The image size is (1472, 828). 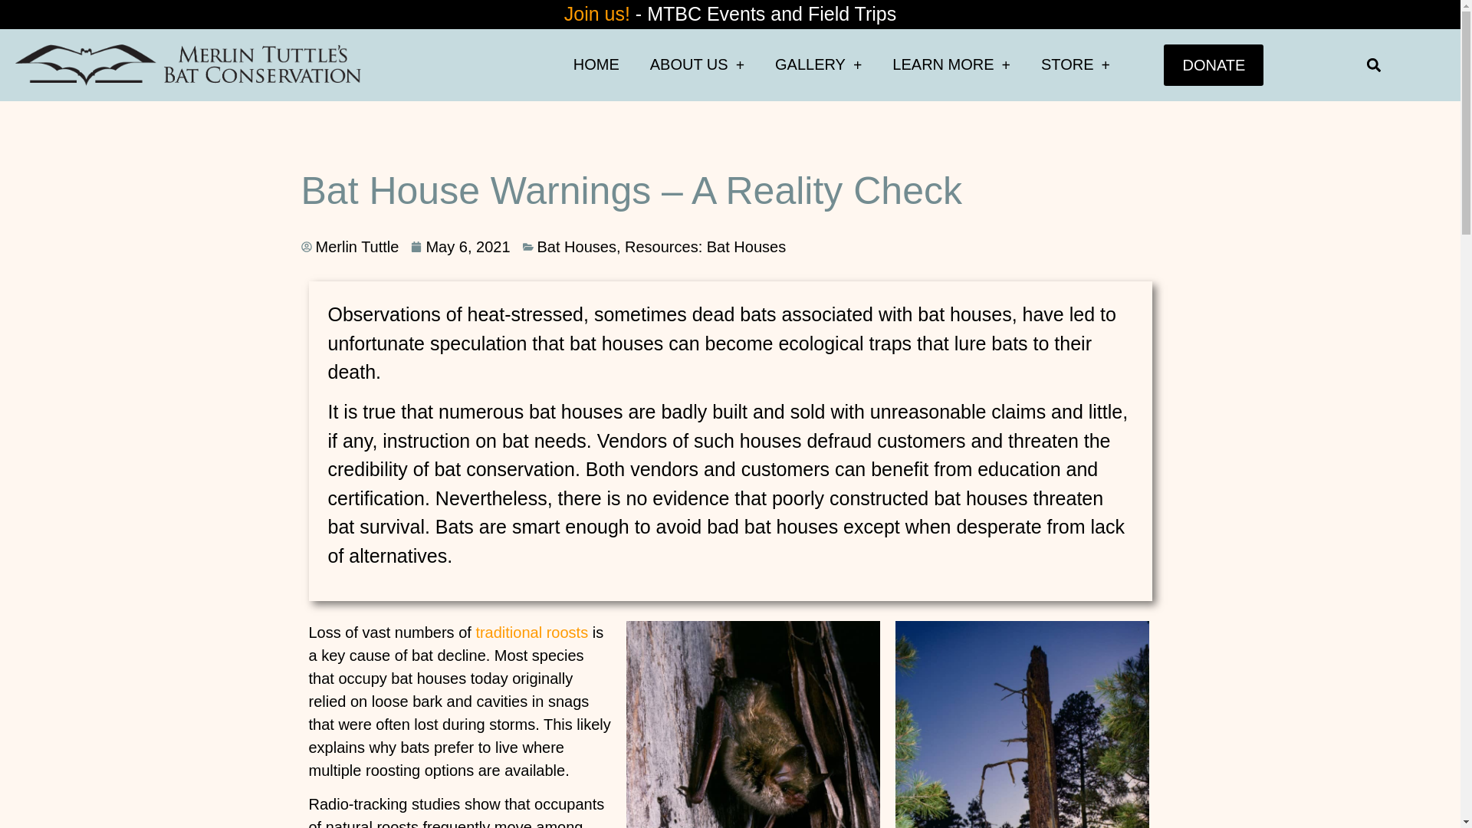 I want to click on ABOUT US, so click(x=696, y=64).